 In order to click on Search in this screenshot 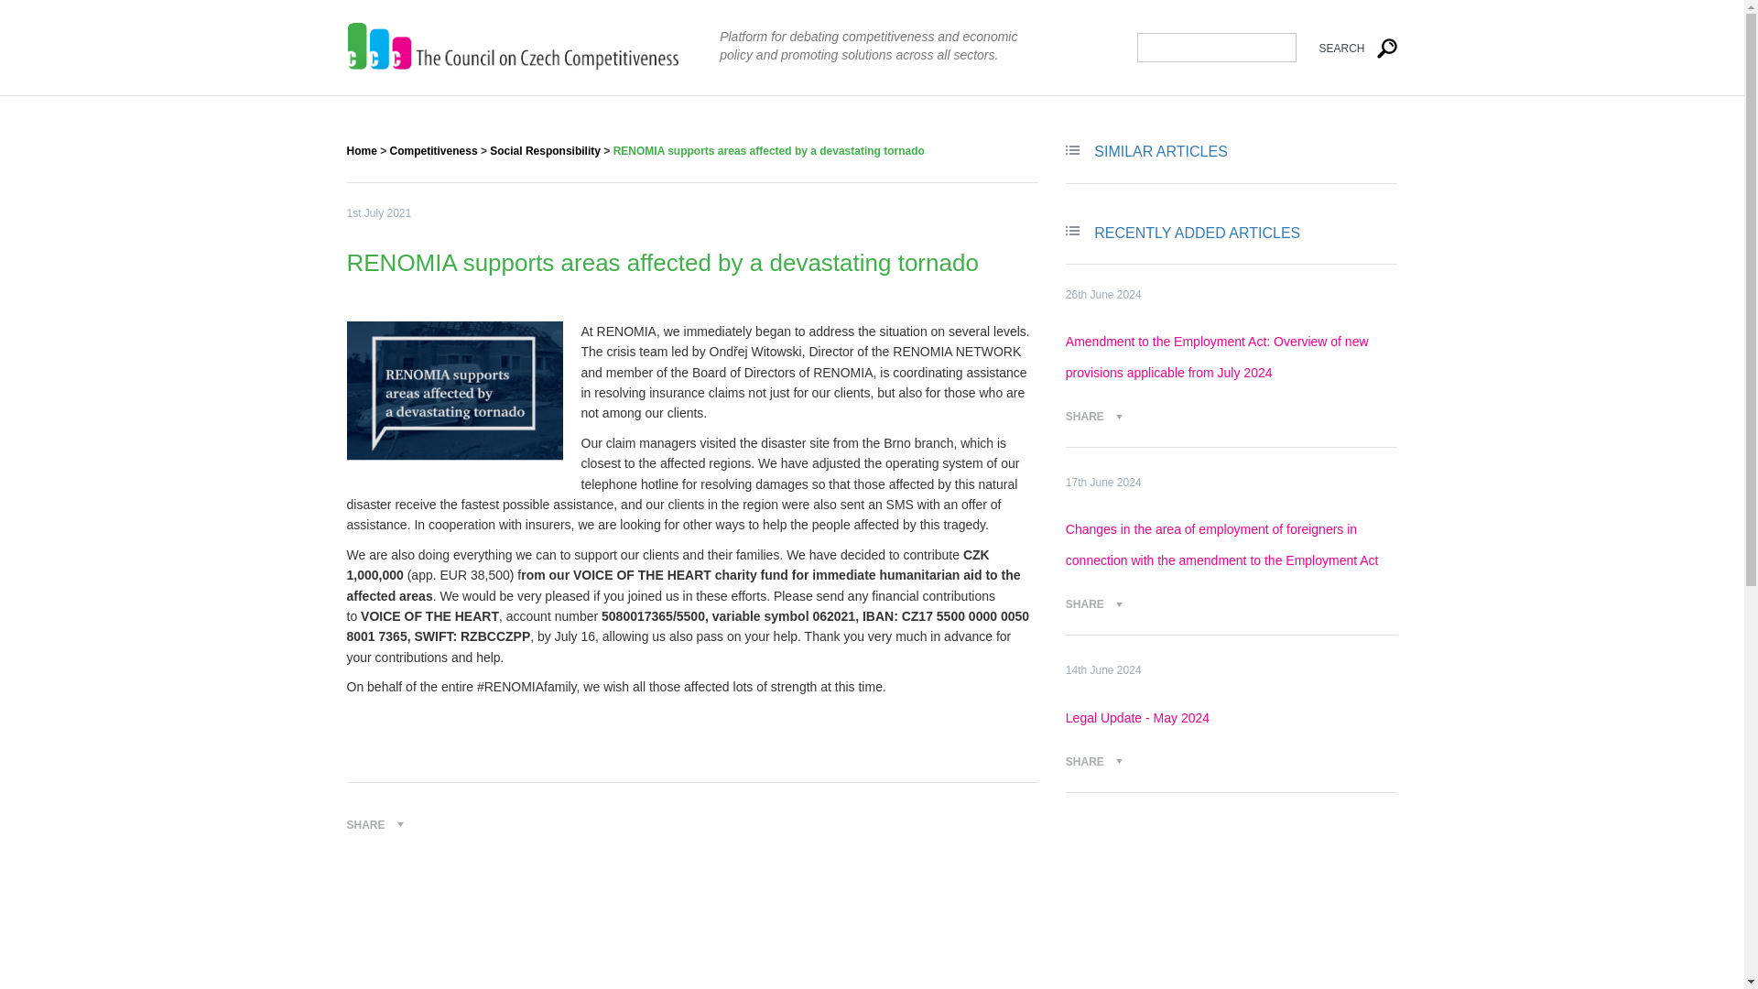, I will do `click(1347, 48)`.